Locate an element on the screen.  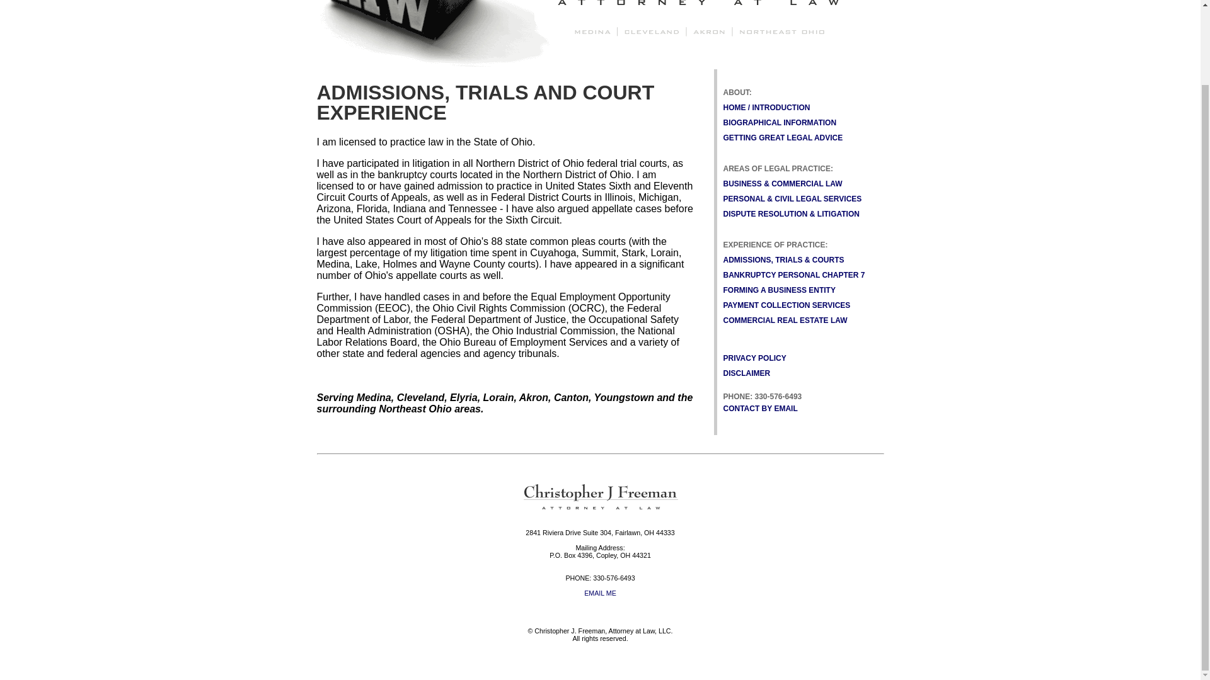
COMMERCIAL REAL ESTATE LAW is located at coordinates (785, 320).